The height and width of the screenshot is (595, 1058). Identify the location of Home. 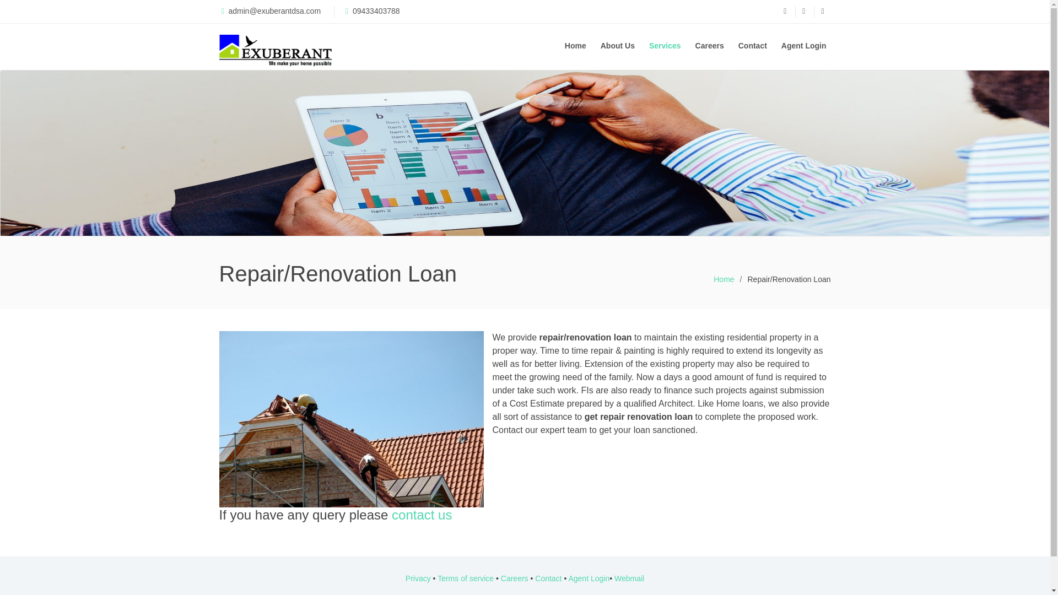
(724, 279).